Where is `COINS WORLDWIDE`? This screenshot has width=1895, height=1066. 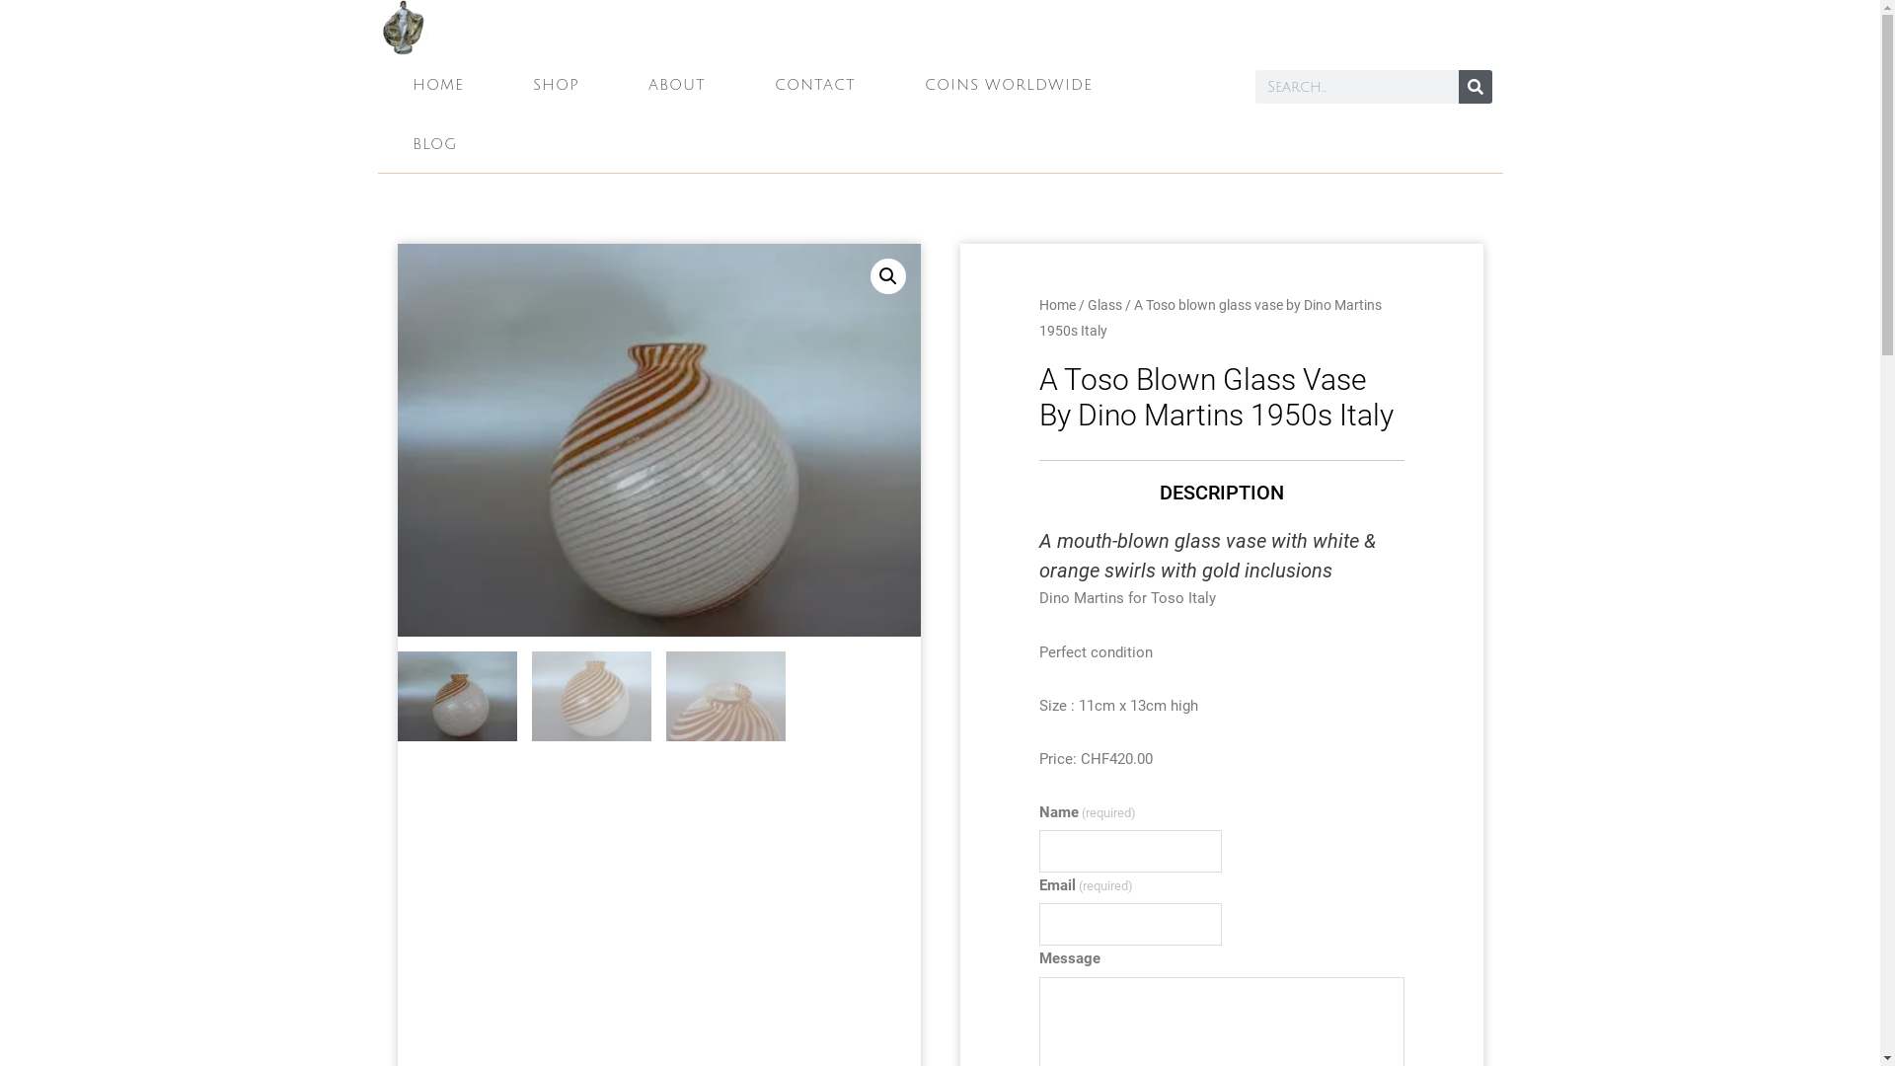
COINS WORLDWIDE is located at coordinates (1009, 85).